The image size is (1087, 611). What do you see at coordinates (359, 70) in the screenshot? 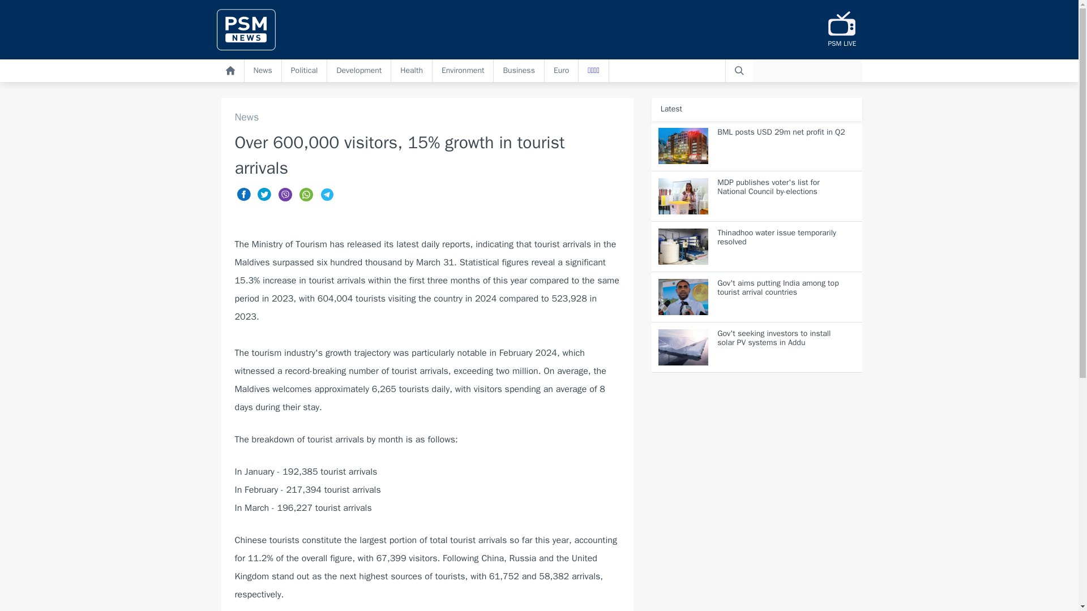
I see `Development` at bounding box center [359, 70].